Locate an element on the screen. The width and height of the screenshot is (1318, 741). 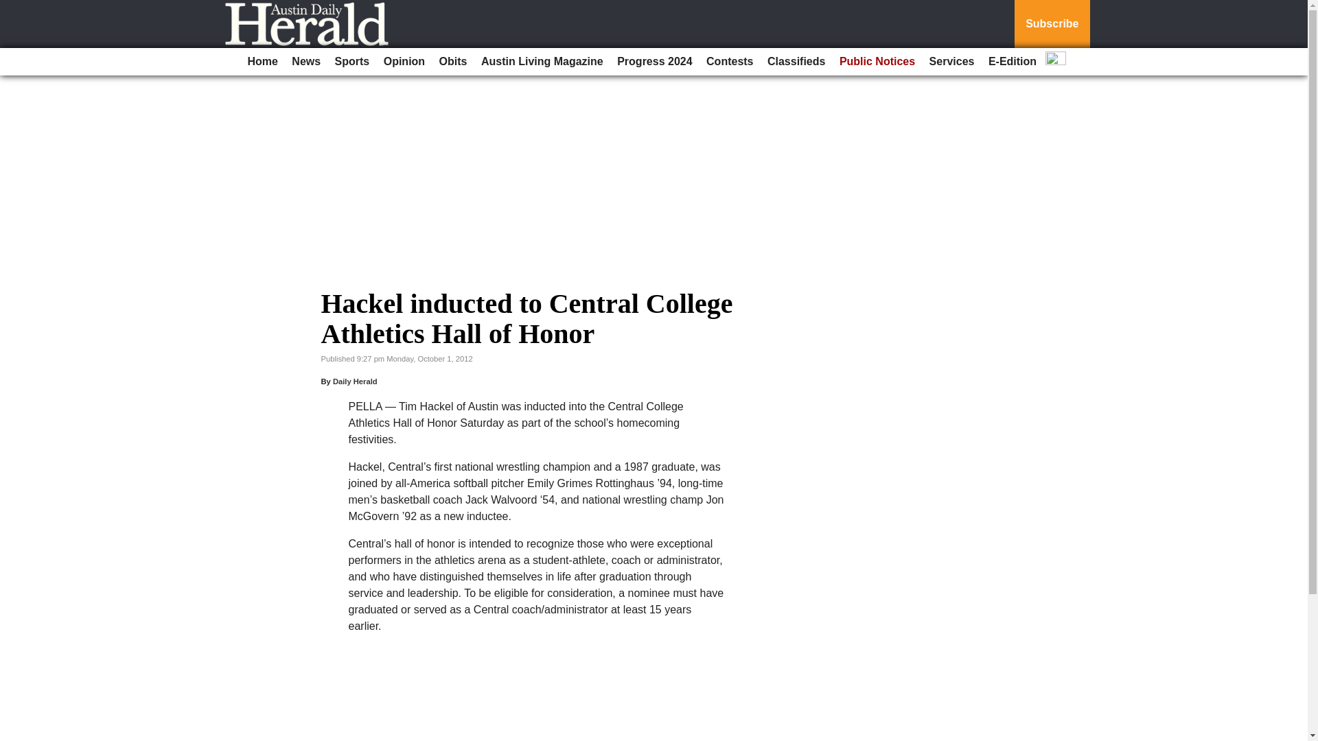
Services is located at coordinates (951, 62).